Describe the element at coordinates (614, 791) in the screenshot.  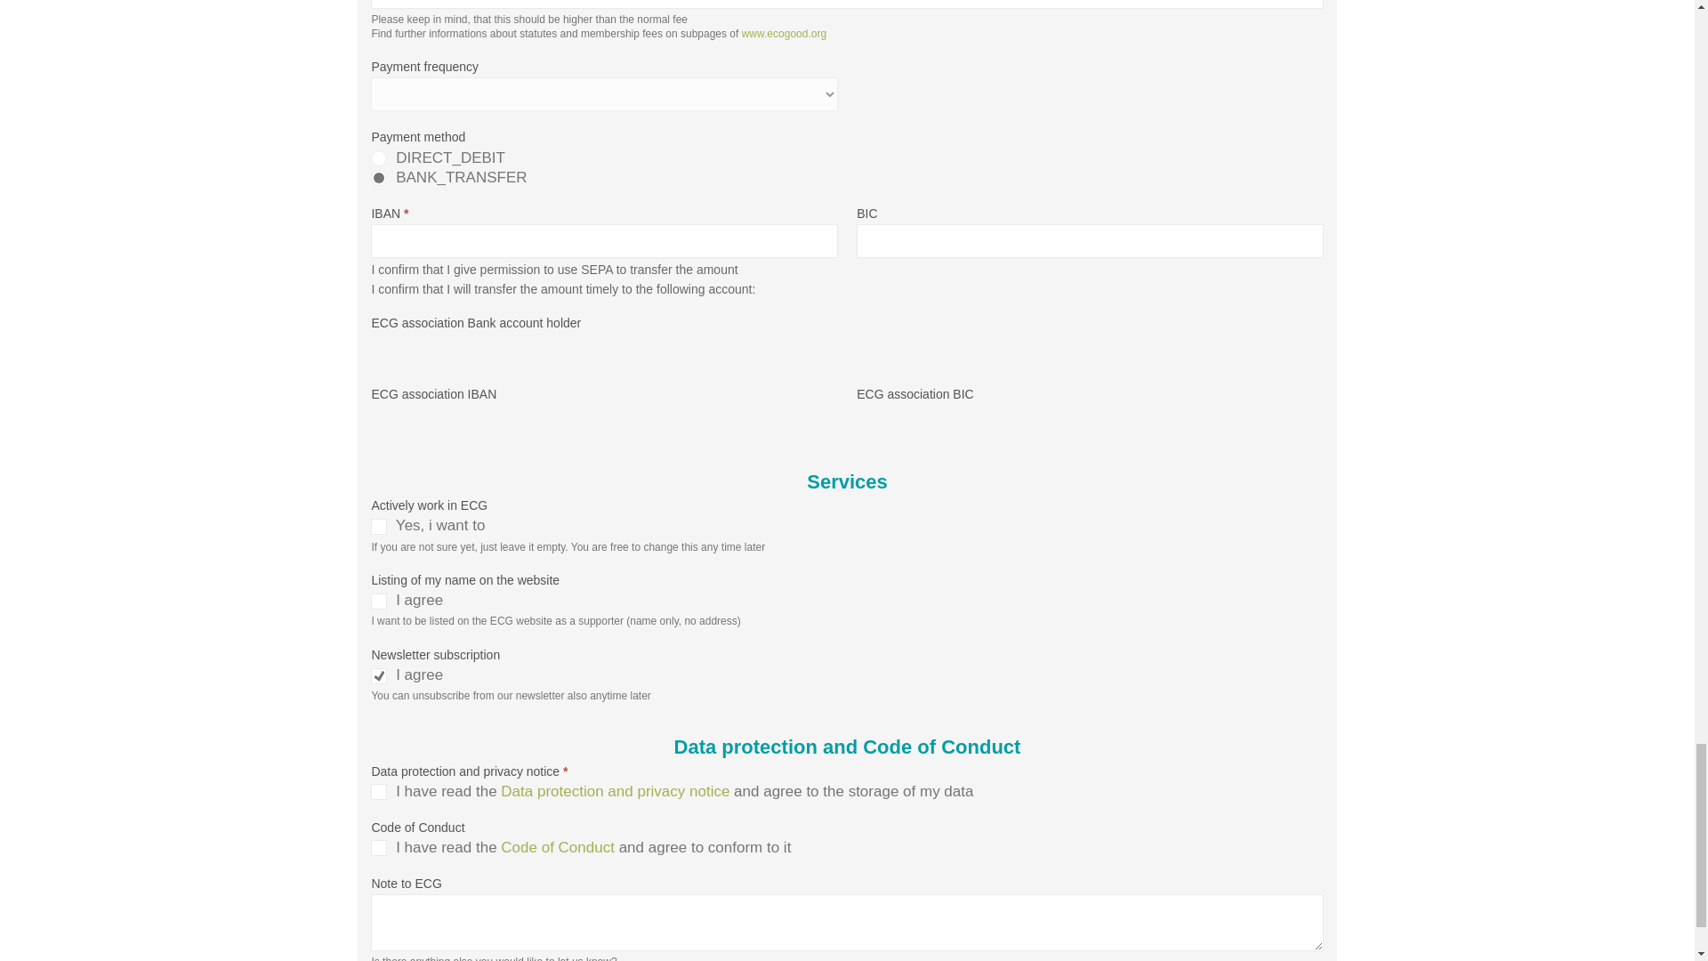
I see `Data protection and privacy notice` at that location.